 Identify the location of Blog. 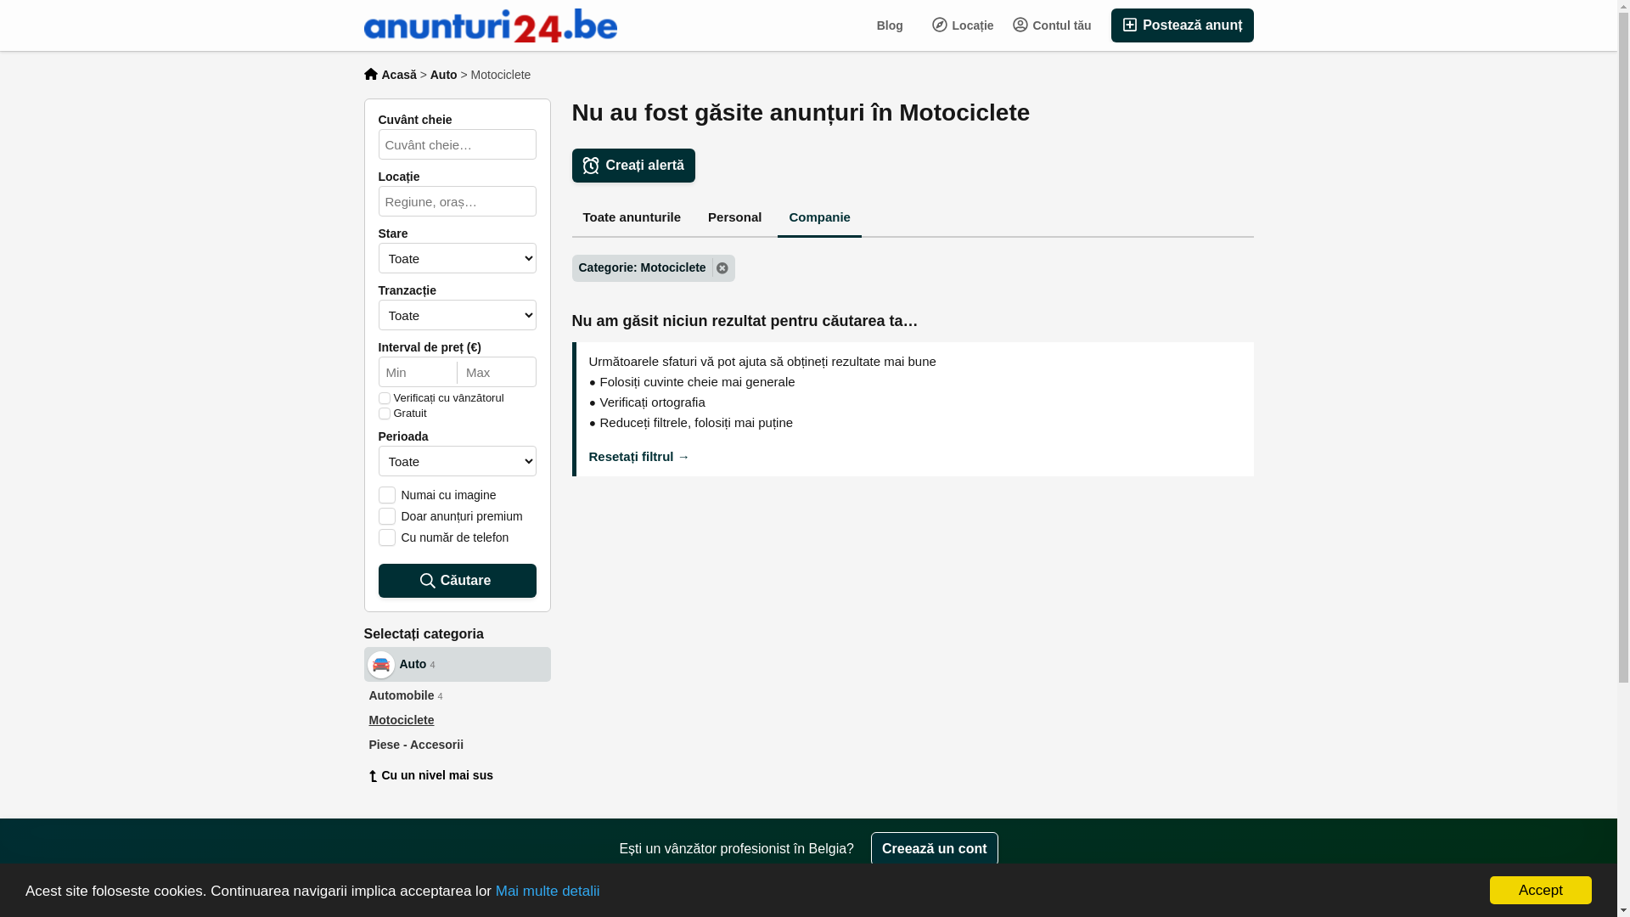
(890, 25).